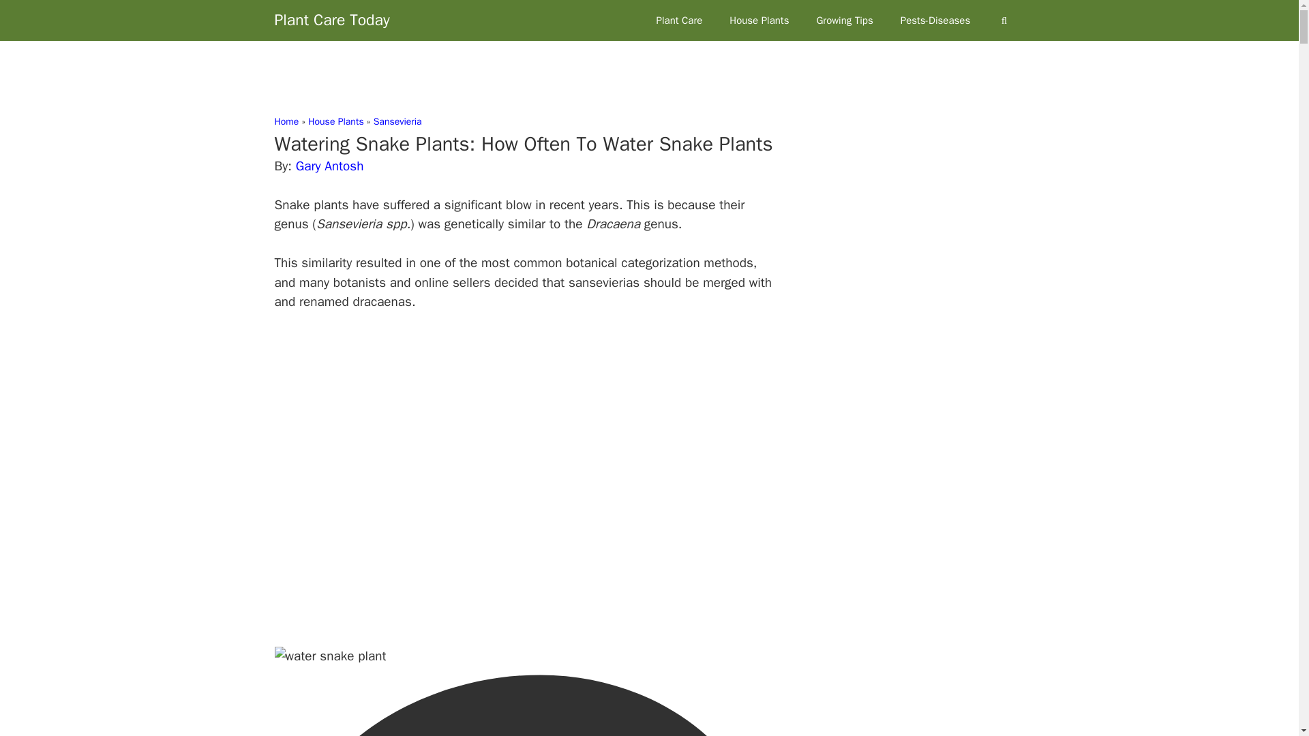 This screenshot has width=1309, height=736. What do you see at coordinates (759, 20) in the screenshot?
I see `House Plants` at bounding box center [759, 20].